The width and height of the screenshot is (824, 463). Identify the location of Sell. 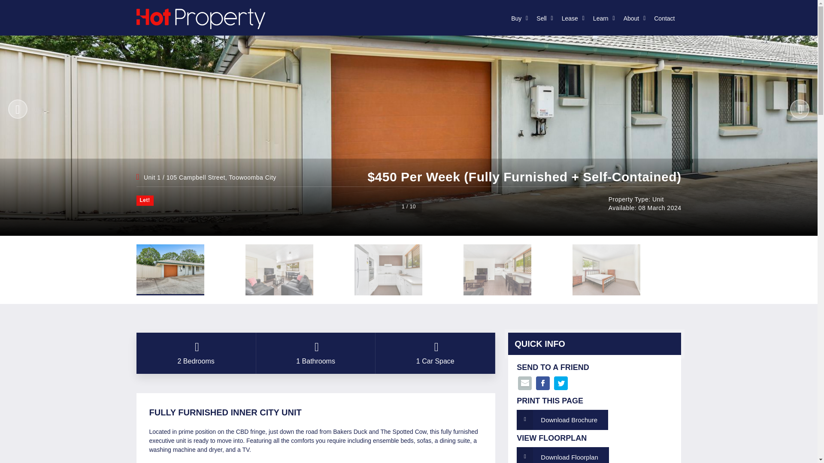
(542, 18).